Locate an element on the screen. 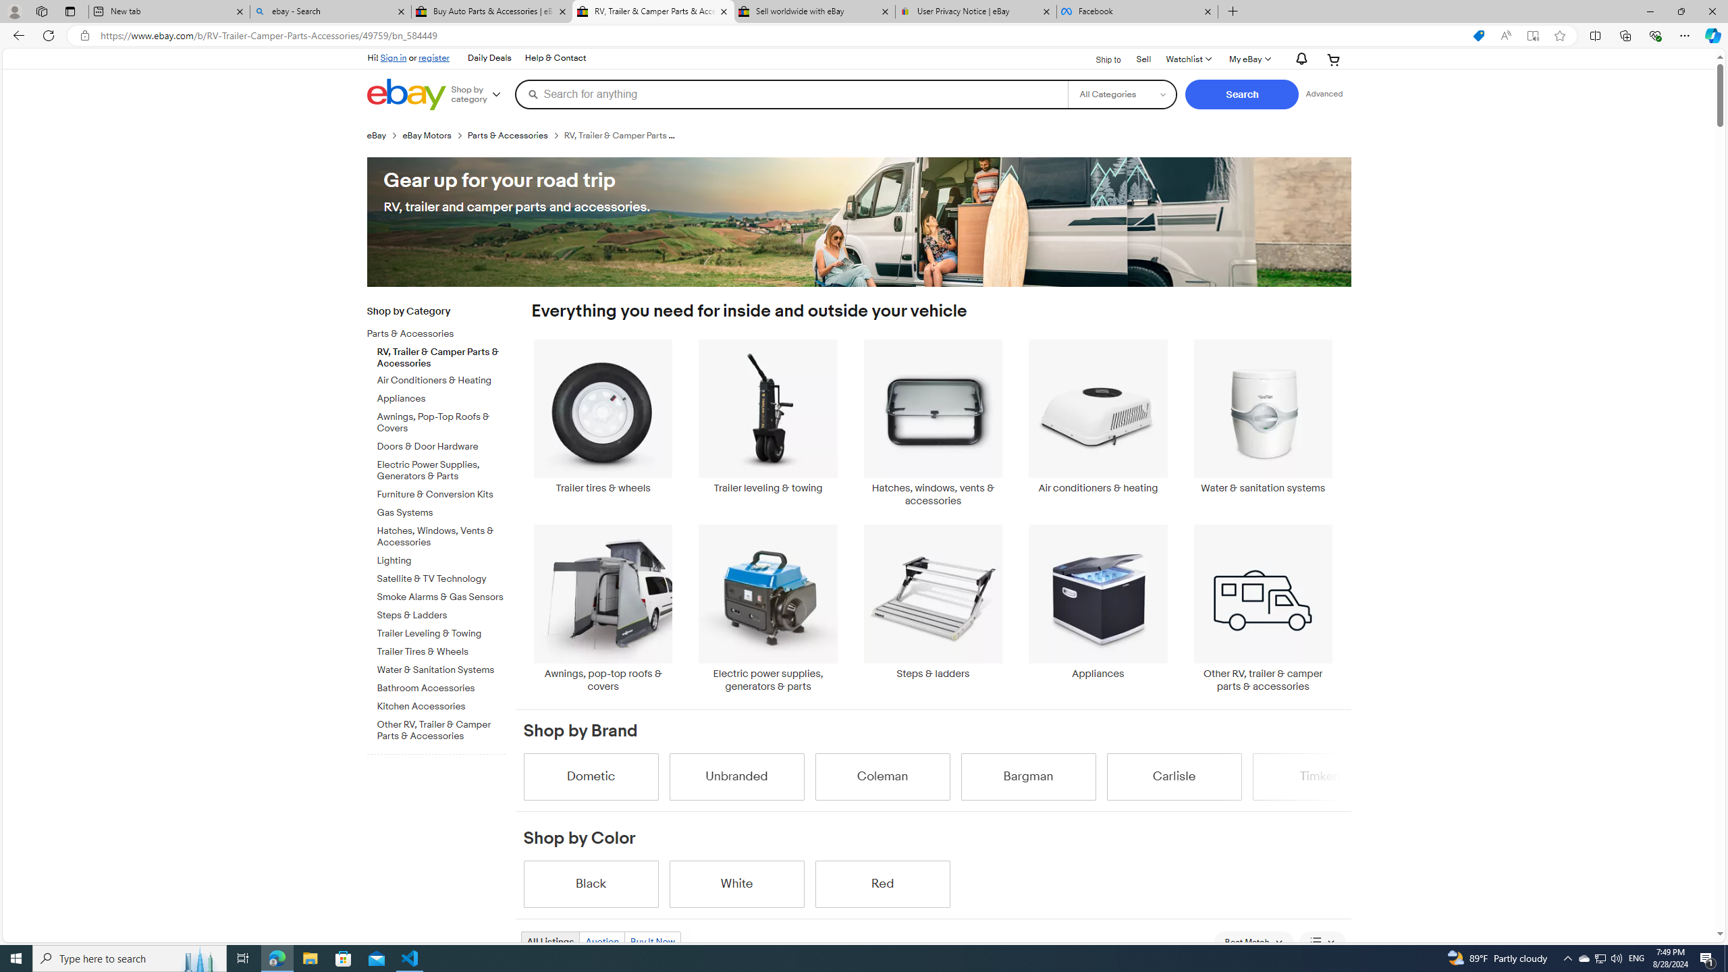 The width and height of the screenshot is (1728, 972). Buy It Now is located at coordinates (652, 942).